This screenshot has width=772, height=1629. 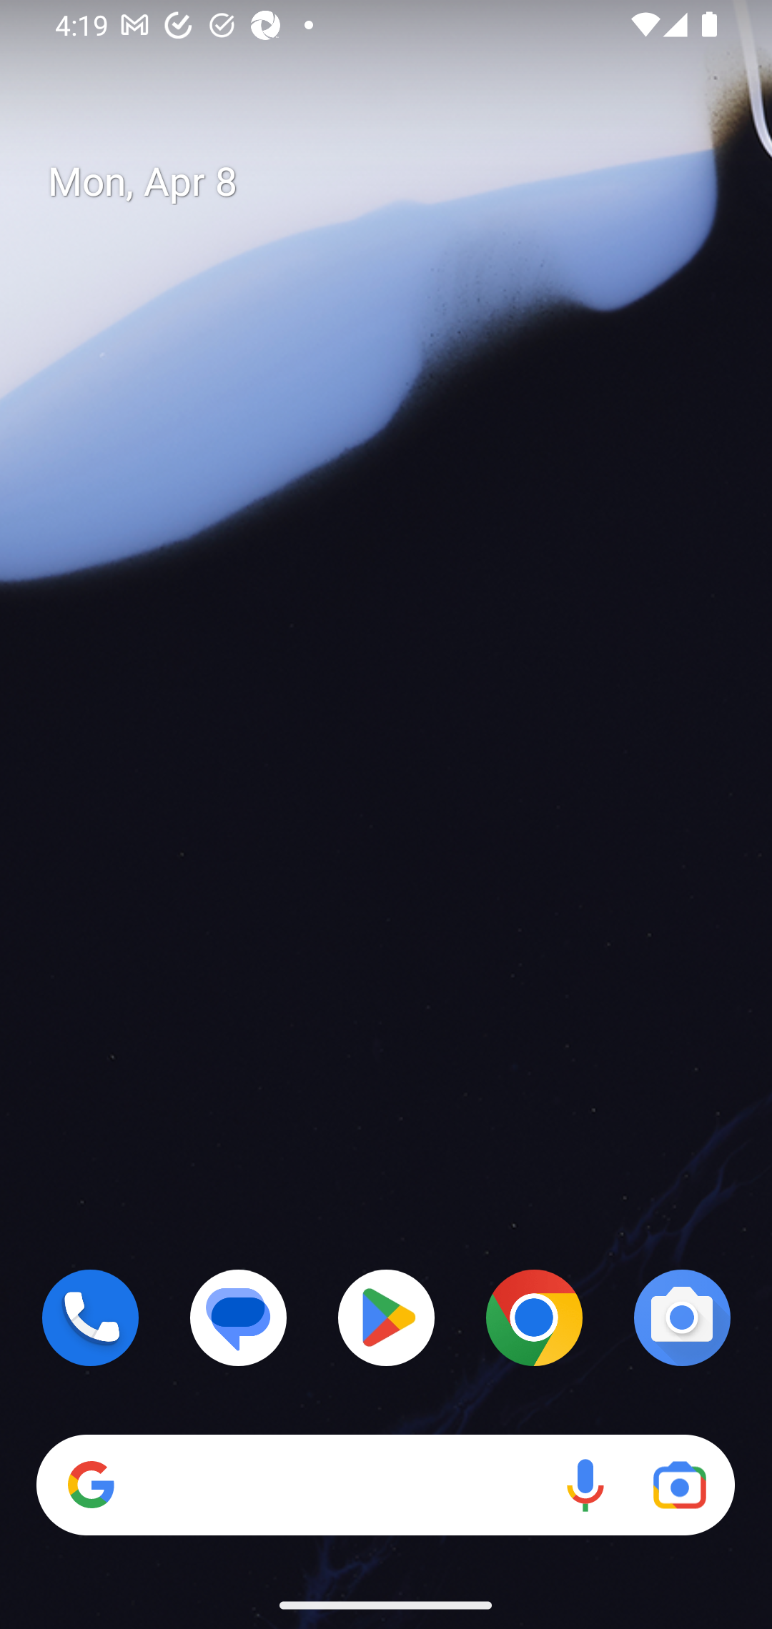 What do you see at coordinates (90, 1317) in the screenshot?
I see `Phone` at bounding box center [90, 1317].